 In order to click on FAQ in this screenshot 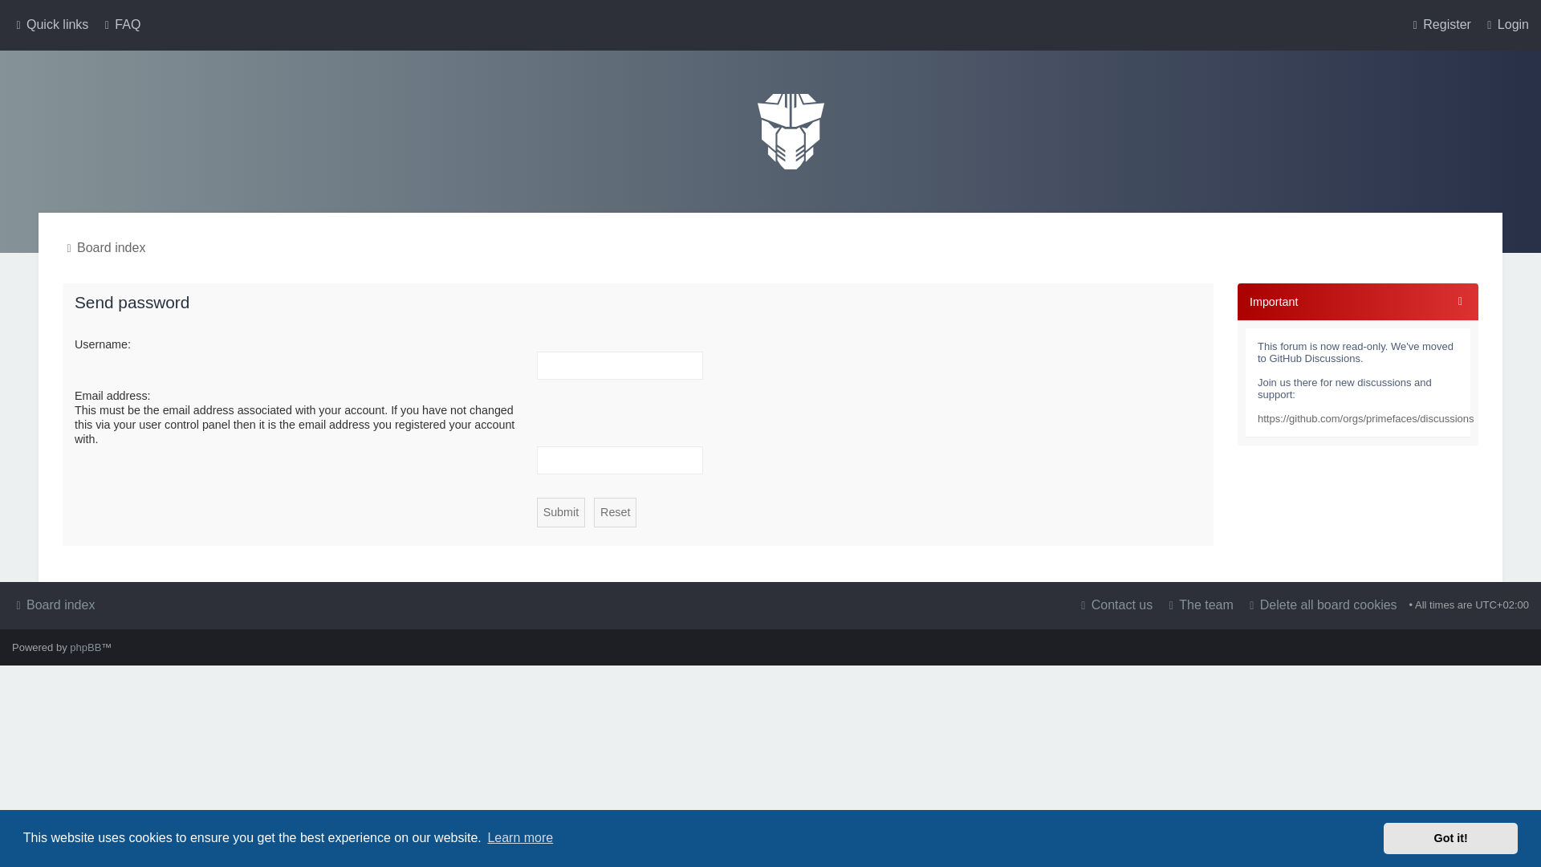, I will do `click(120, 25)`.